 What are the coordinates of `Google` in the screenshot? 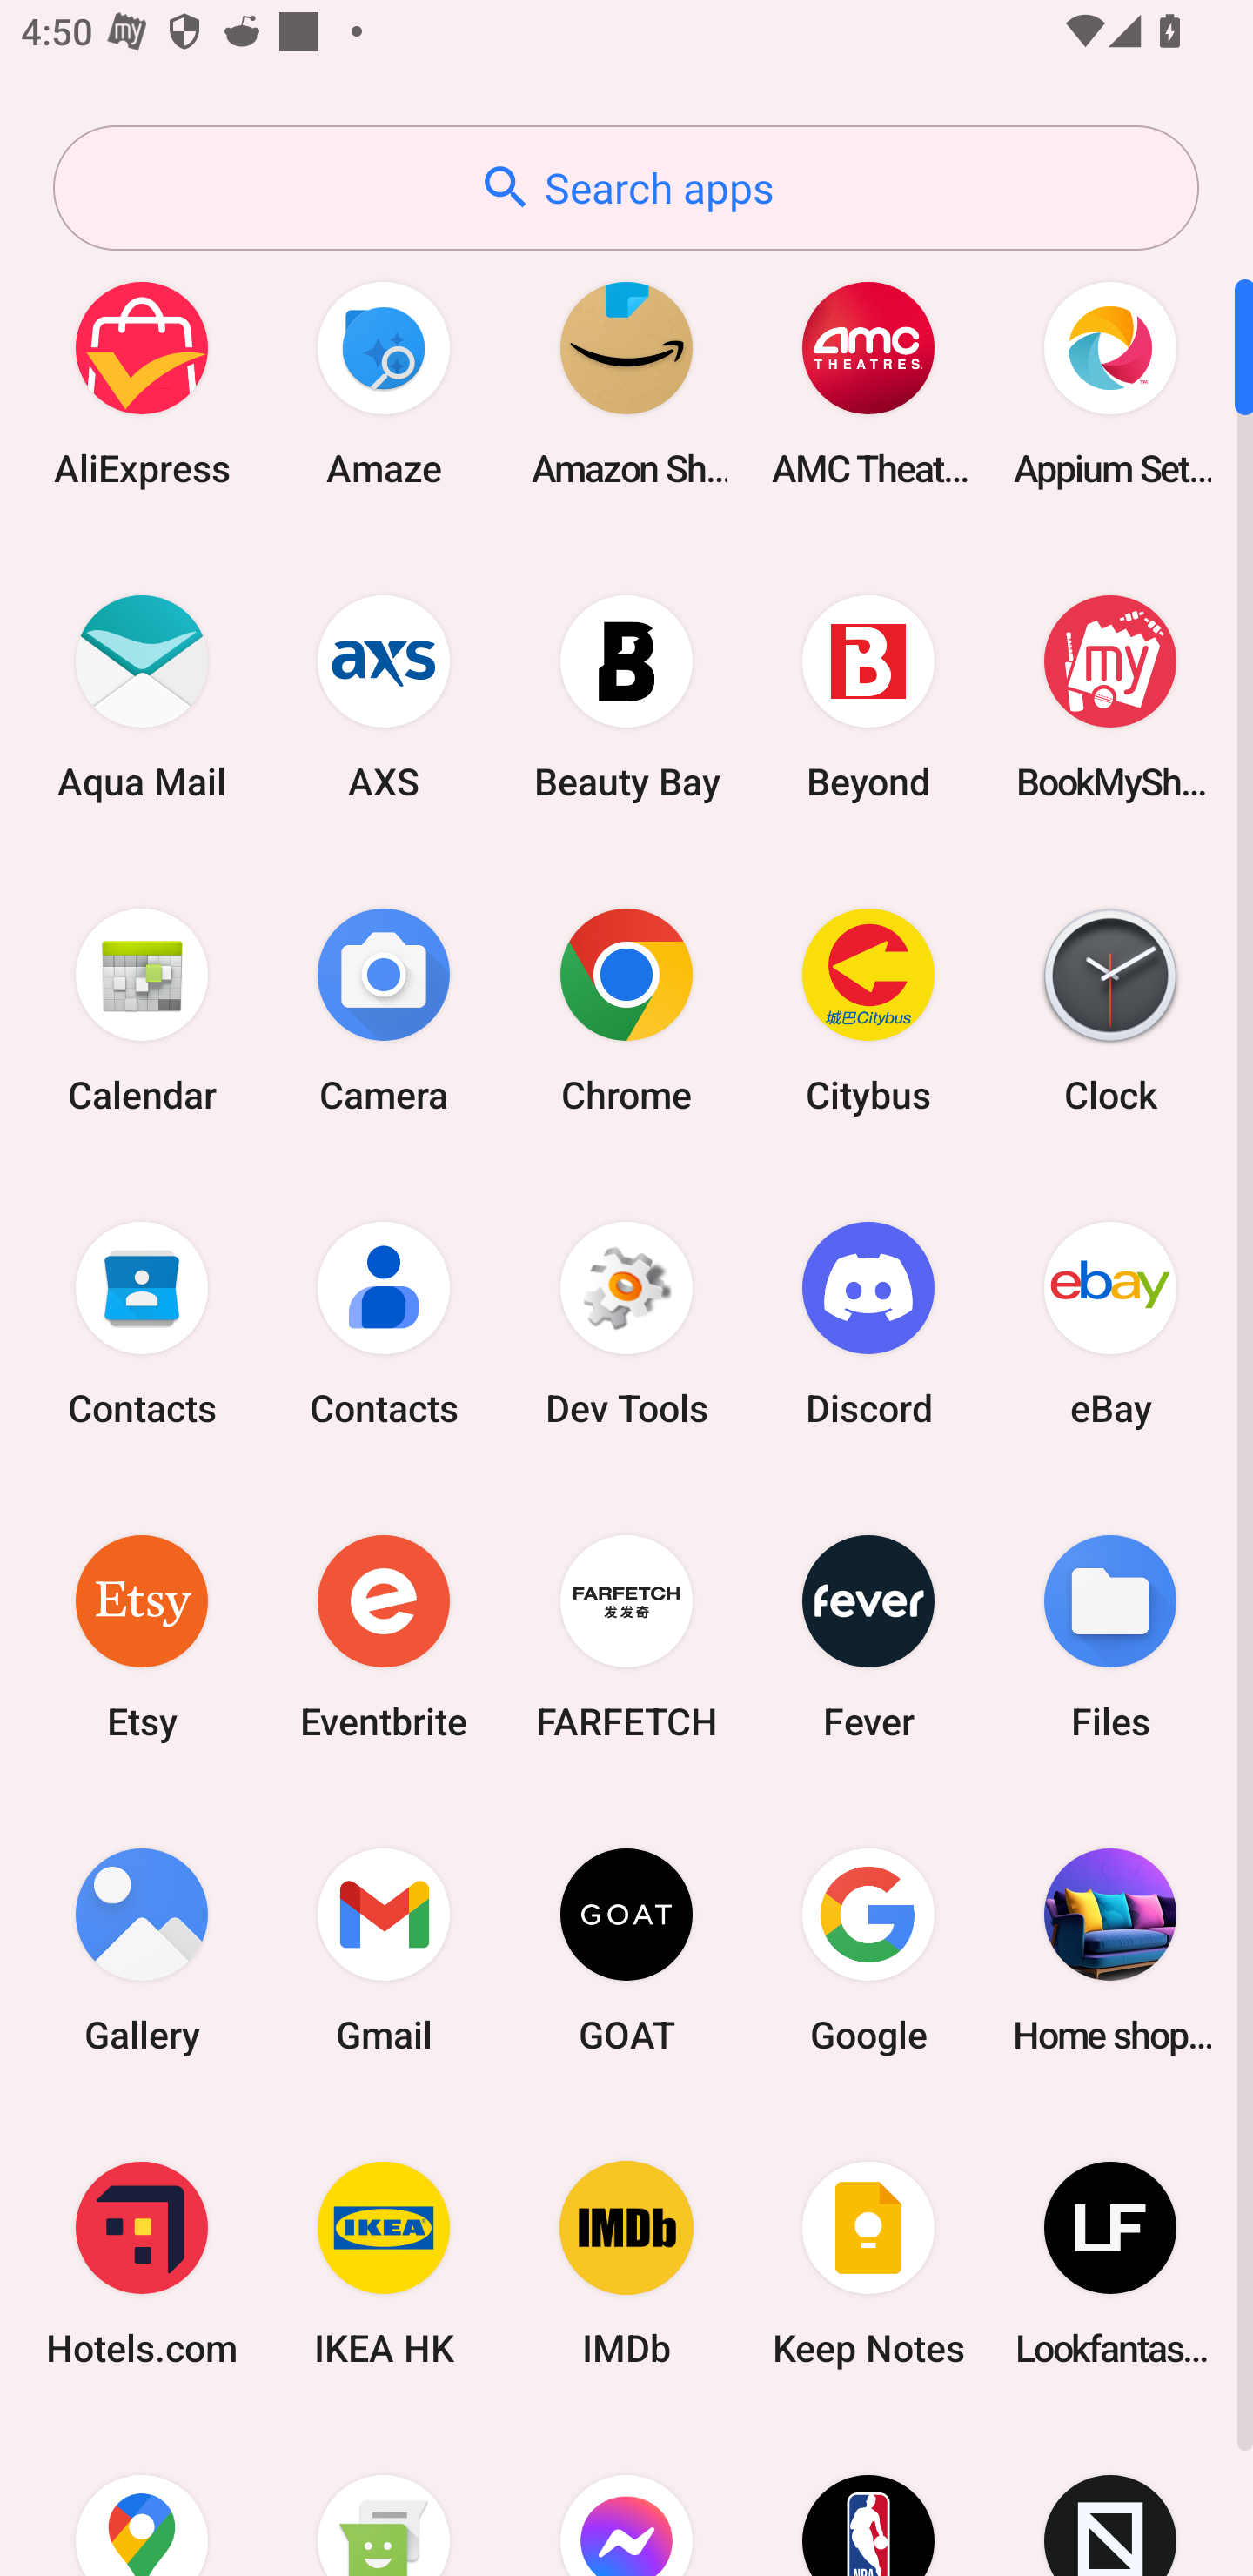 It's located at (868, 1949).